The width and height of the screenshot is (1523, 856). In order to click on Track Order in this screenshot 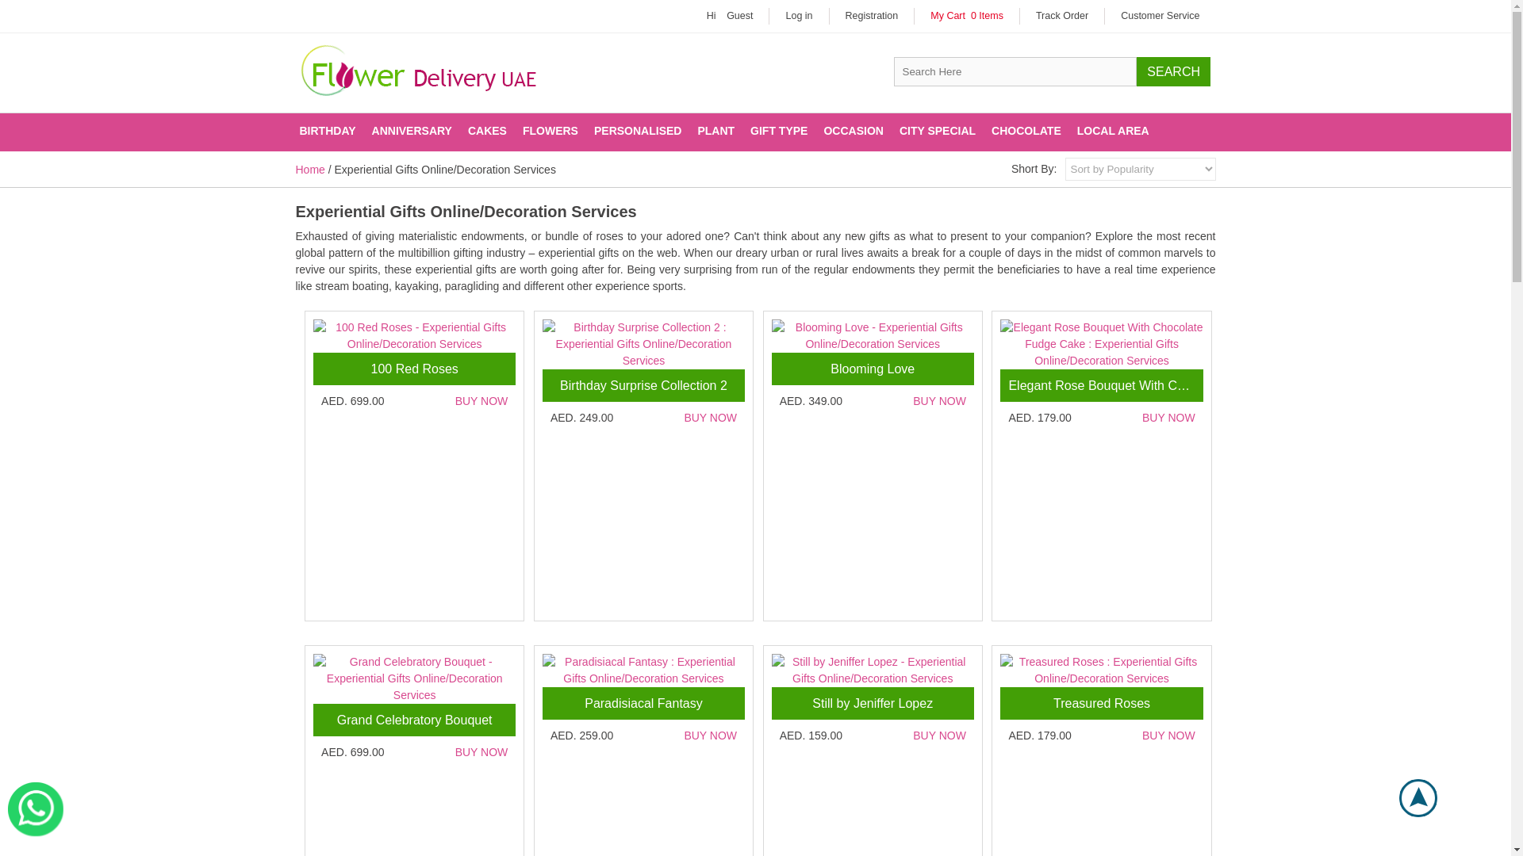, I will do `click(1062, 16)`.